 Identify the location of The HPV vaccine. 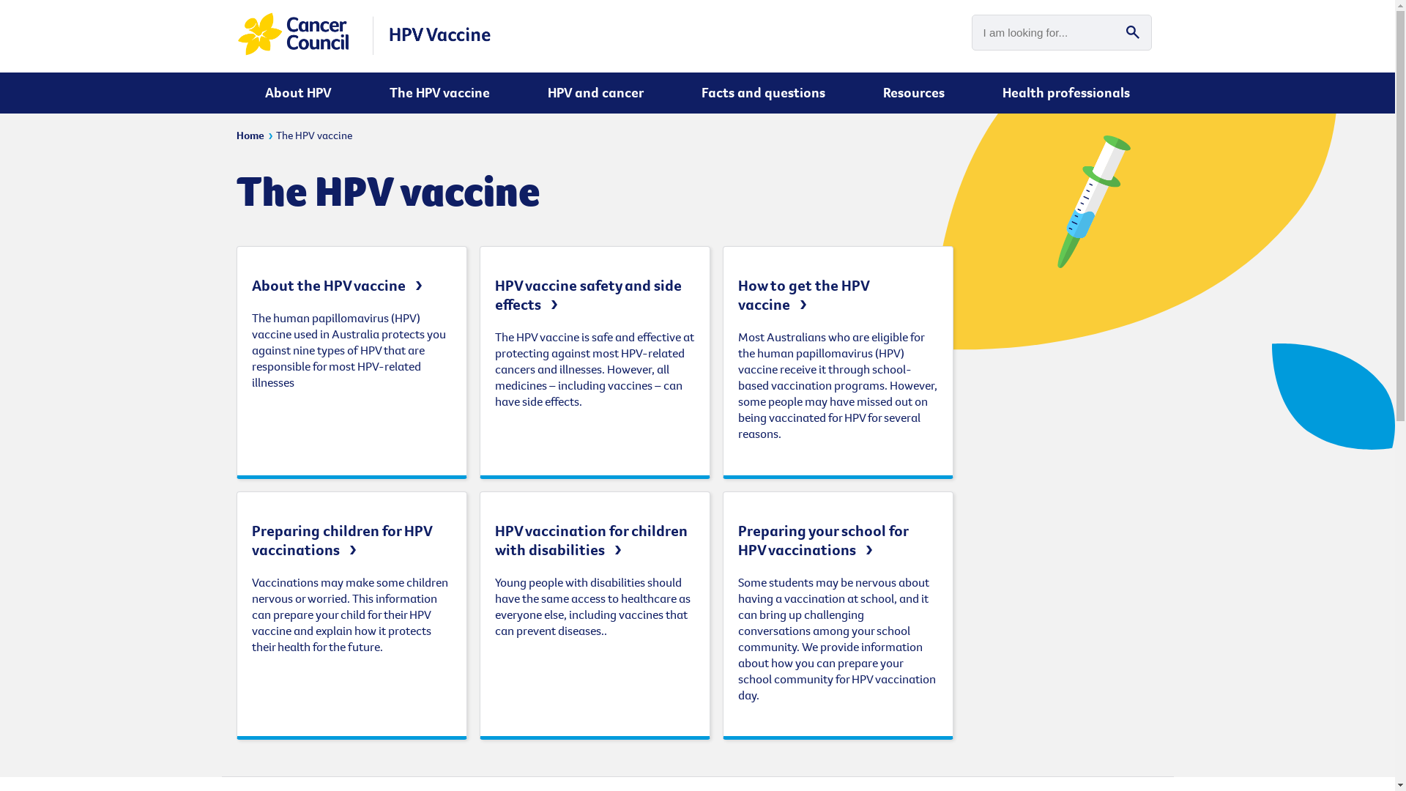
(439, 95).